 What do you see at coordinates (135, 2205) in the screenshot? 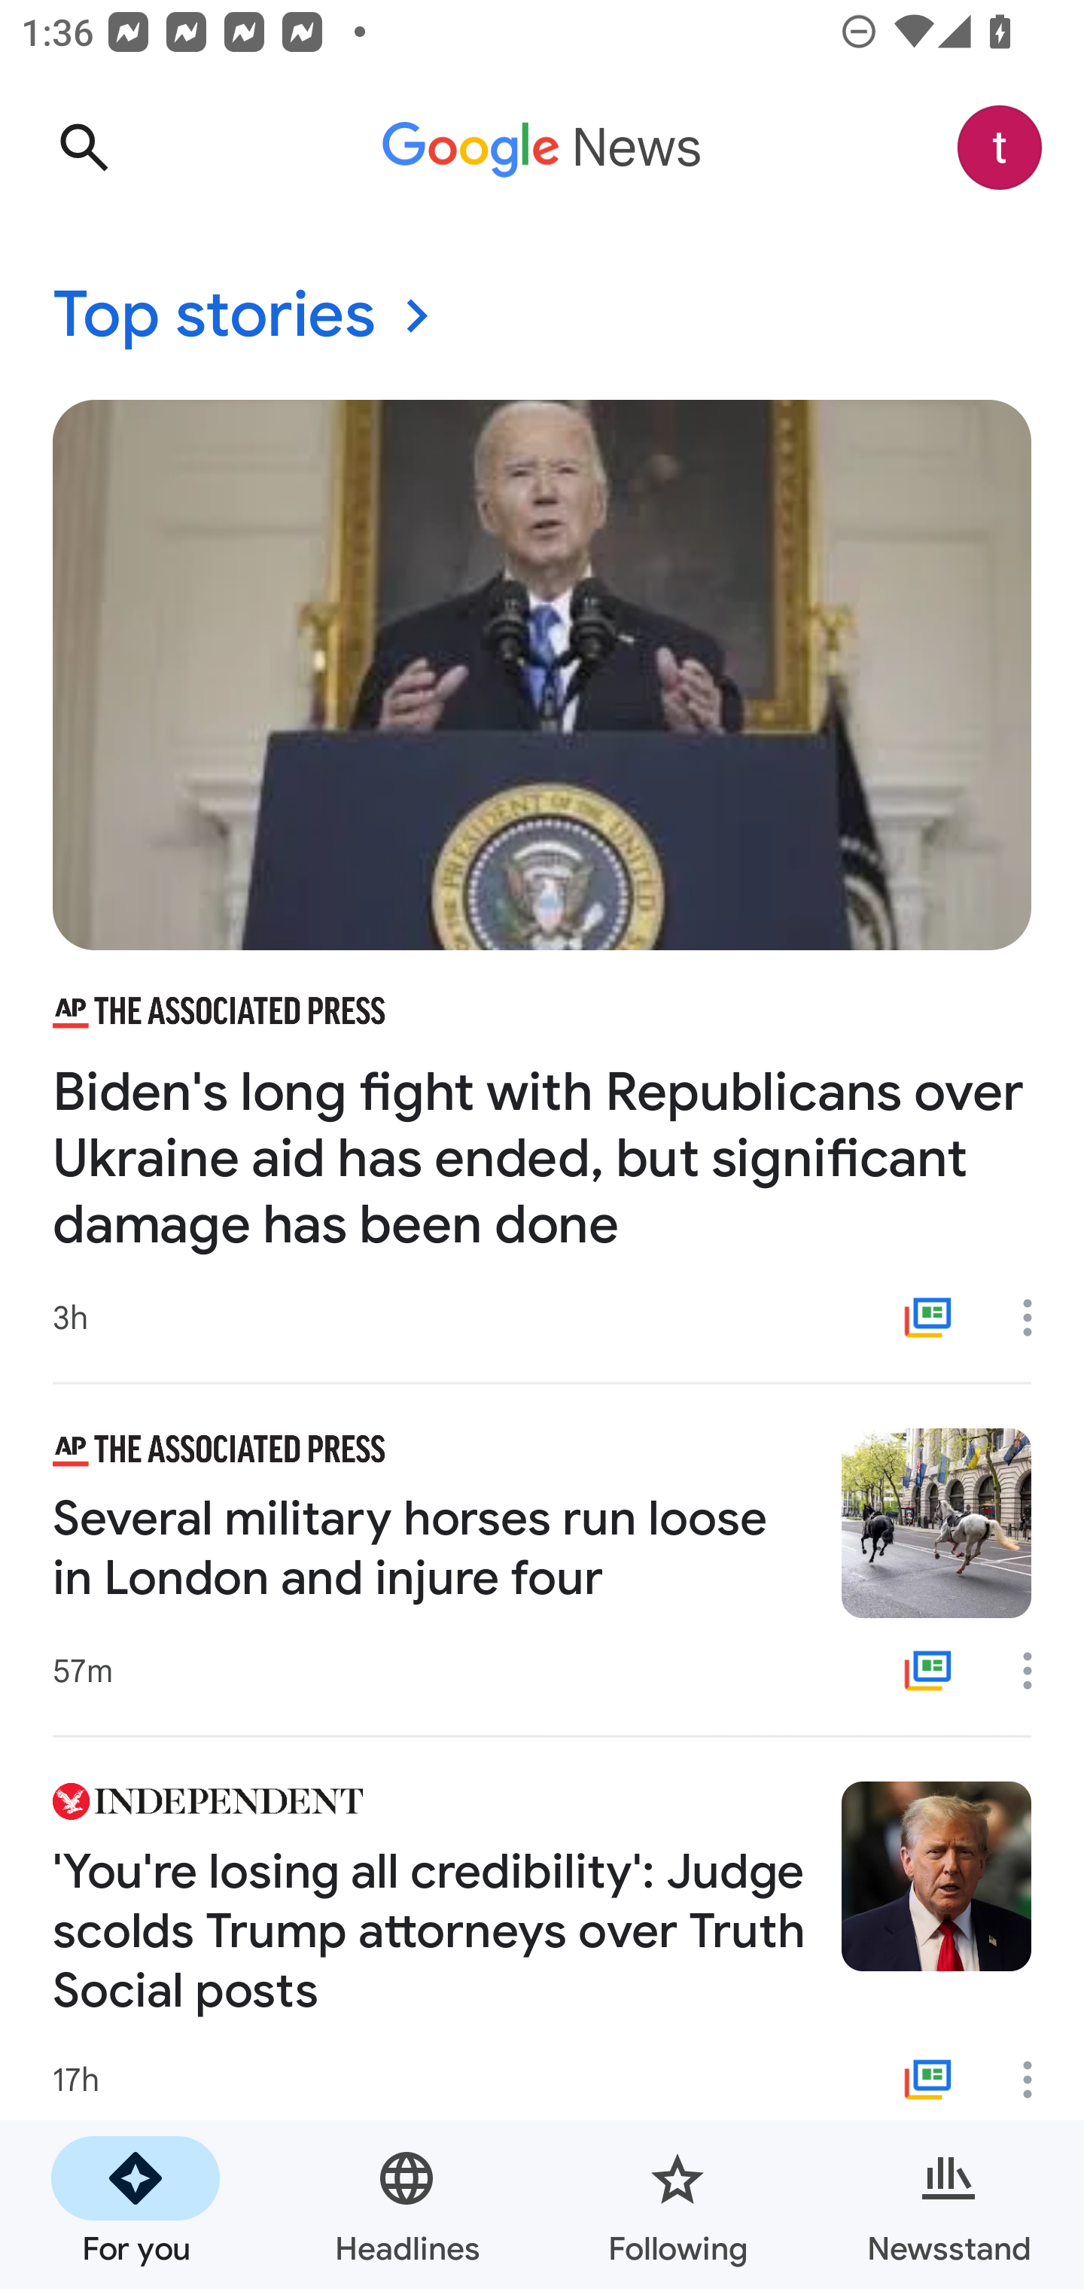
I see `For you` at bounding box center [135, 2205].